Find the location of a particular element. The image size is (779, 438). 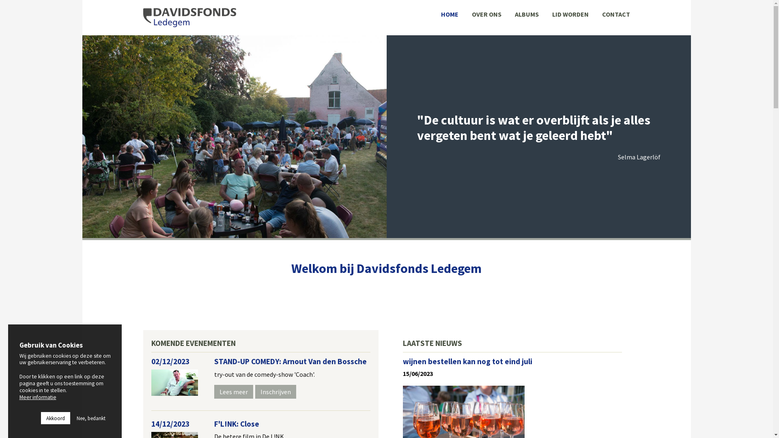

HOME is located at coordinates (450, 14).